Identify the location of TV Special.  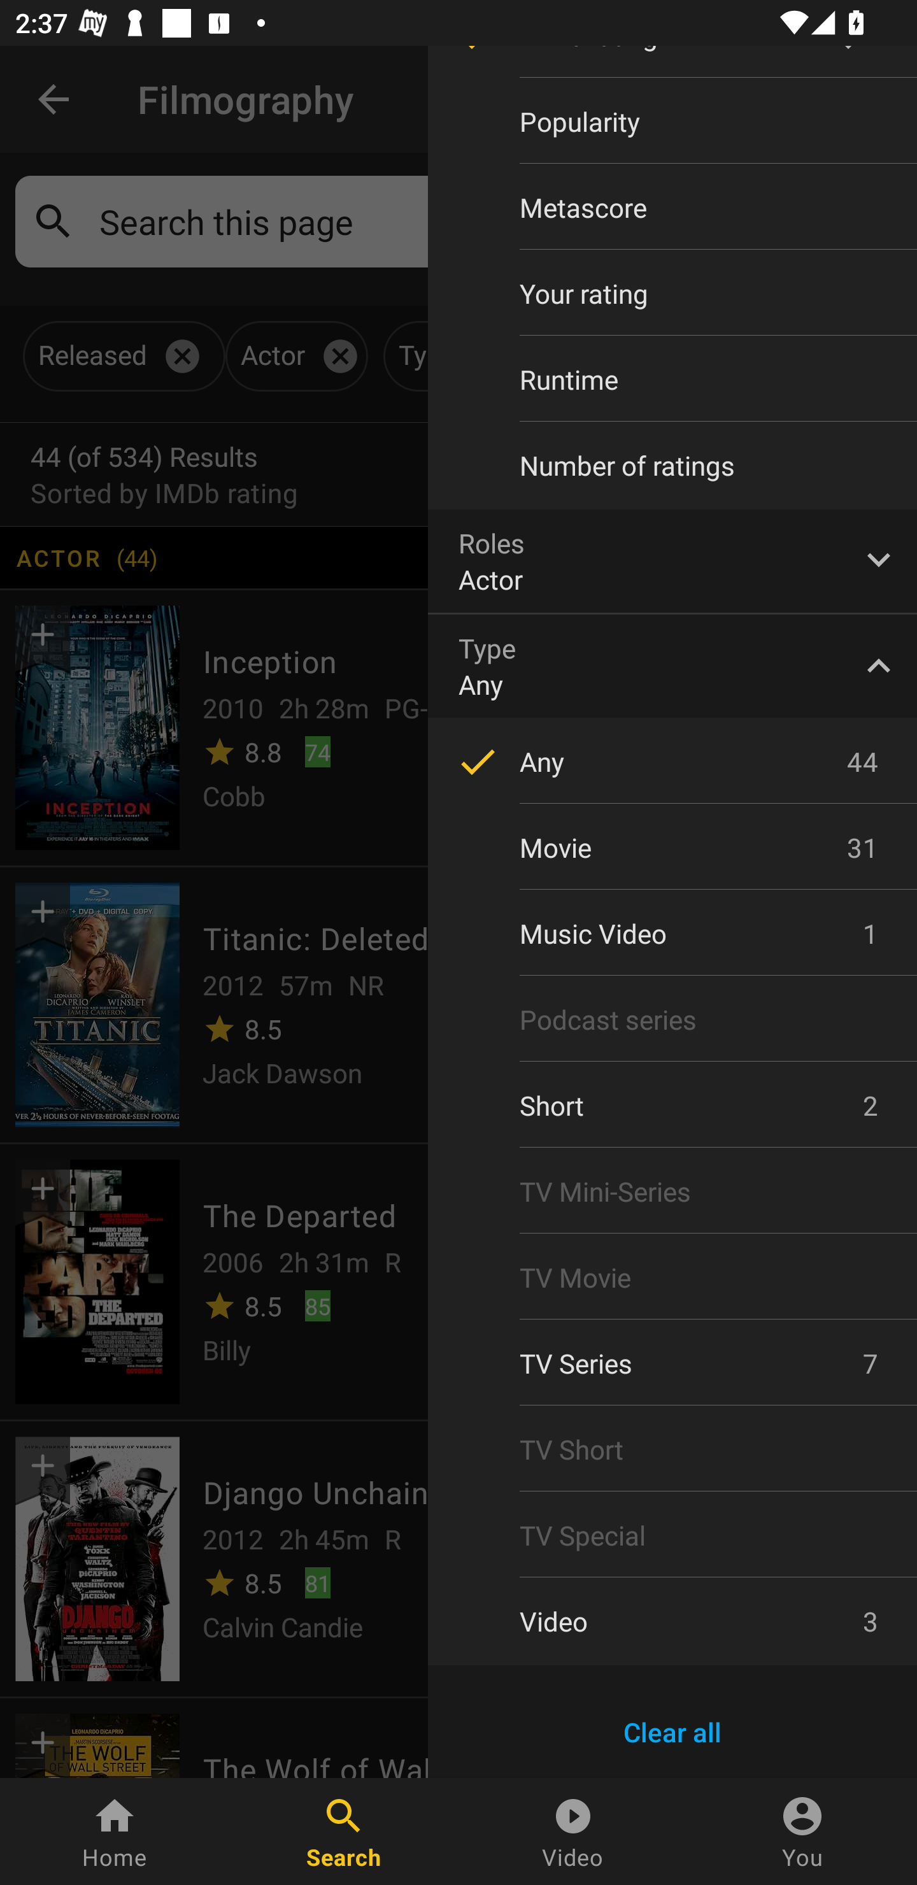
(672, 1535).